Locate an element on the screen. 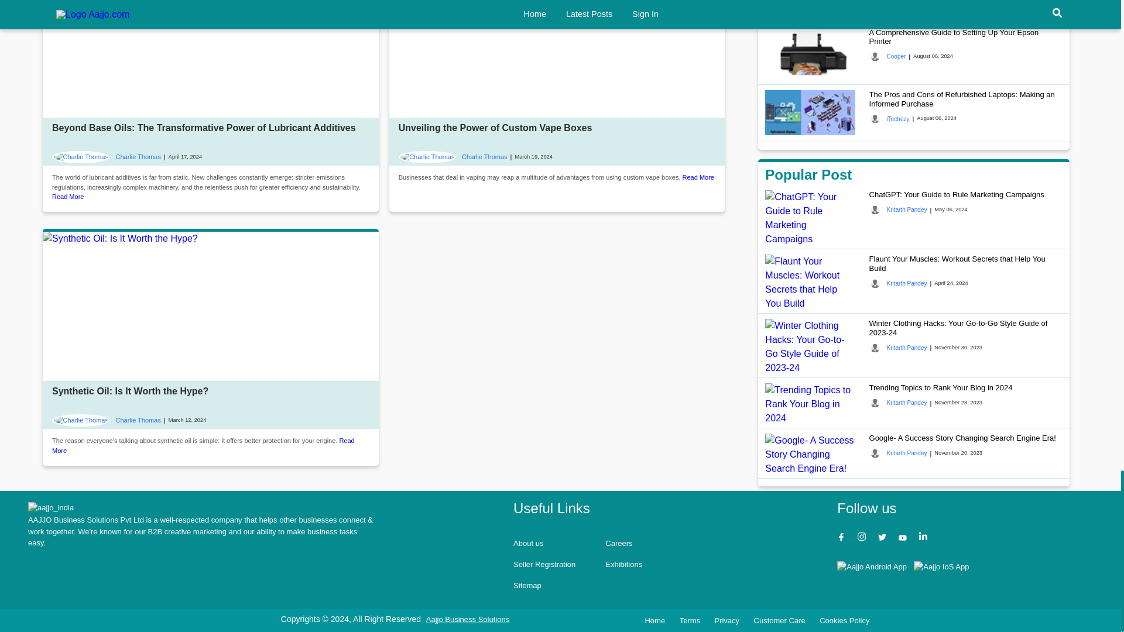  instagram is located at coordinates (863, 538).